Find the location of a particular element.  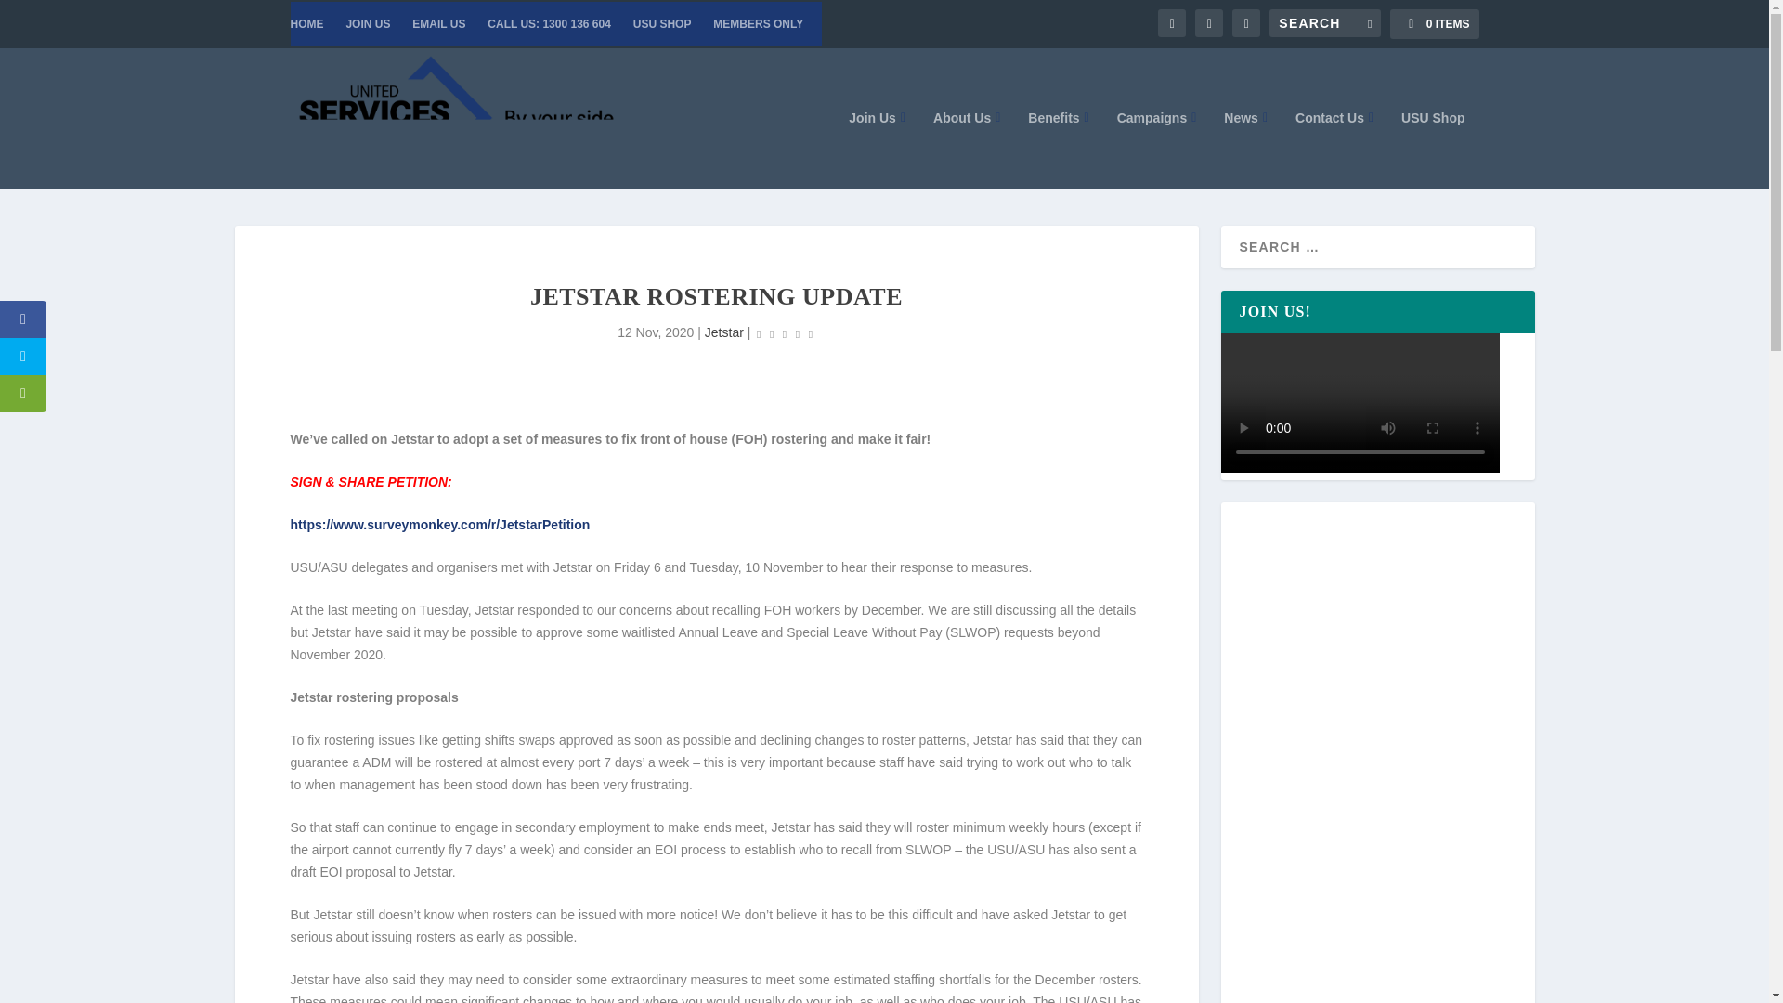

0 Items in Cart is located at coordinates (1434, 24).